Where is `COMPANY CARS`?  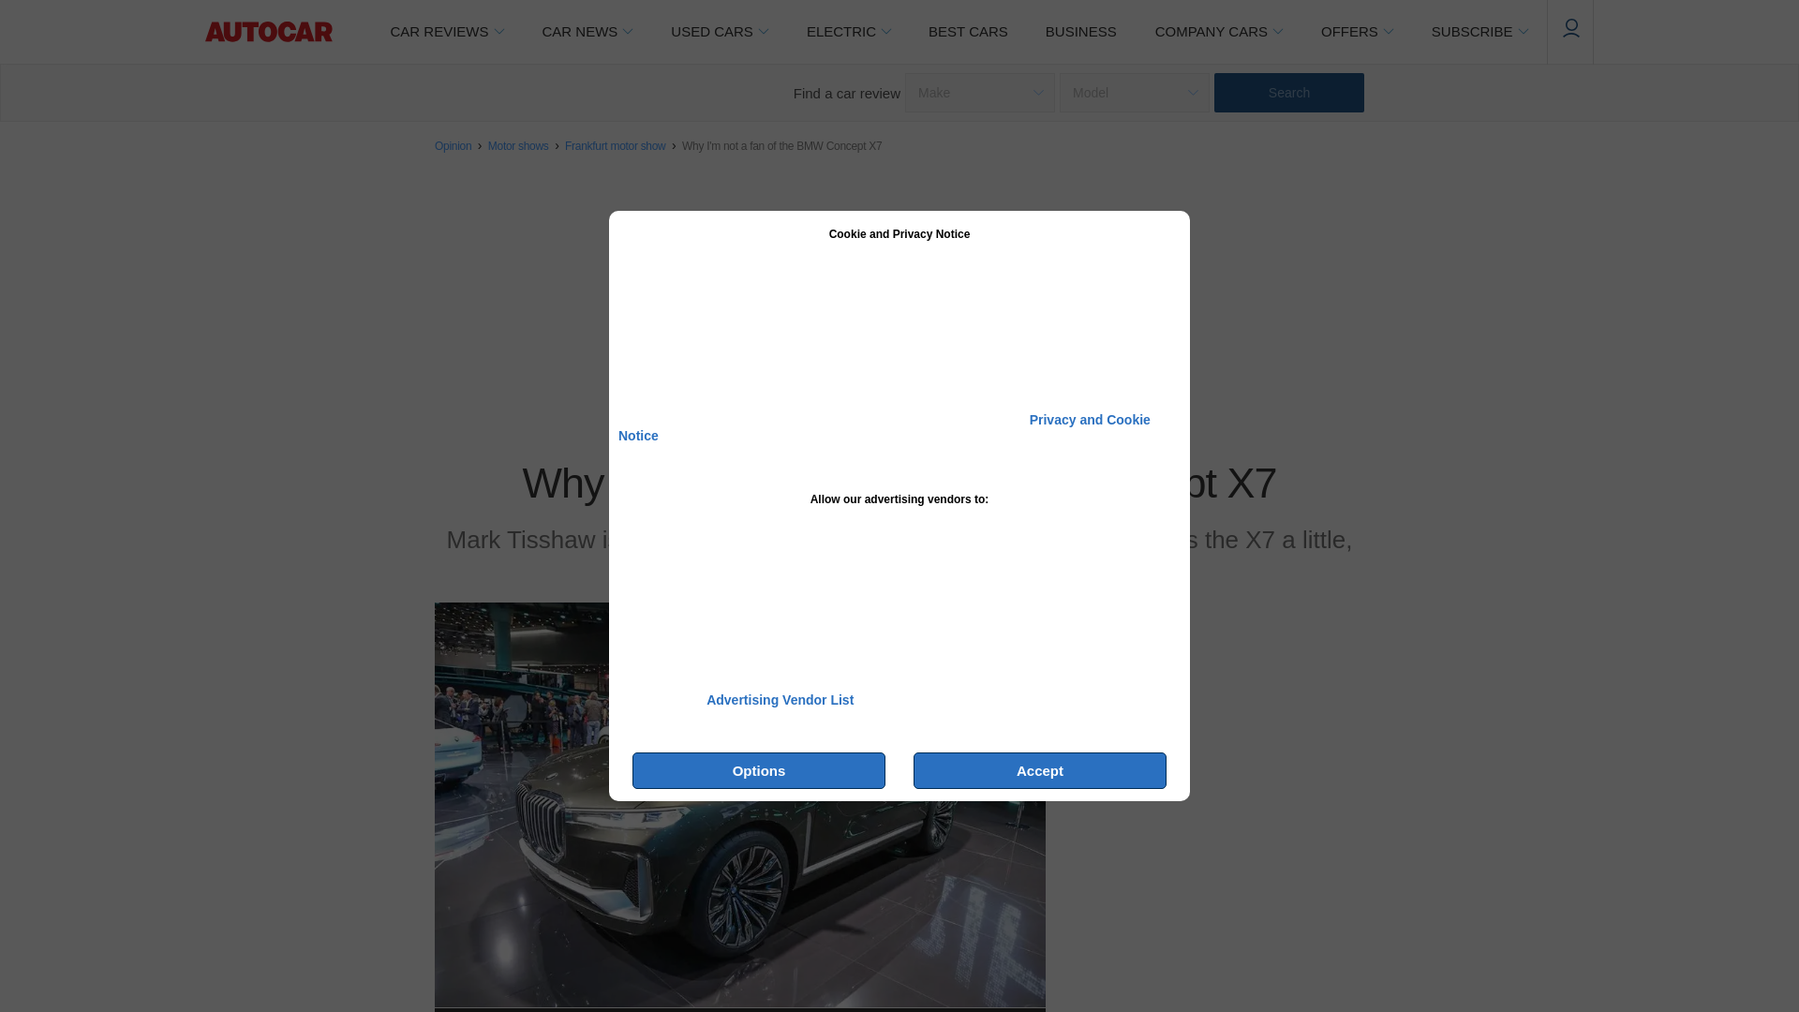 COMPANY CARS is located at coordinates (1218, 32).